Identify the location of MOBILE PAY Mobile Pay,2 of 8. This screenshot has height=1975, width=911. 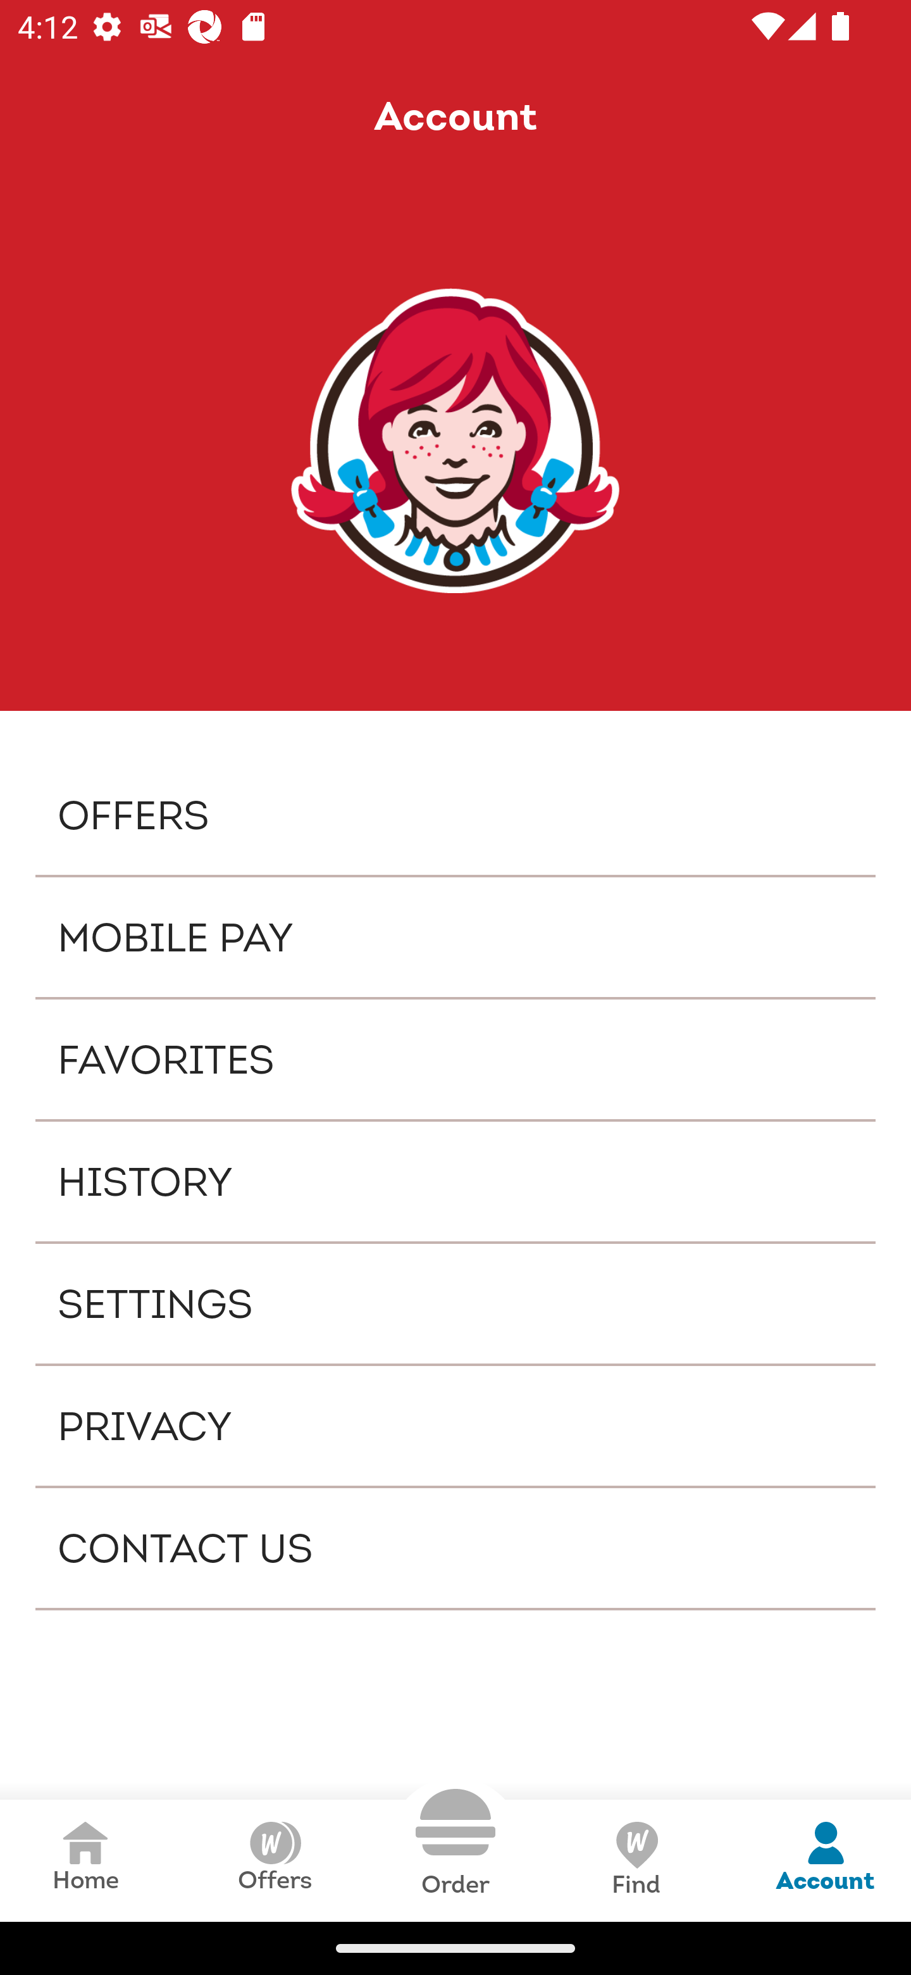
(455, 937).